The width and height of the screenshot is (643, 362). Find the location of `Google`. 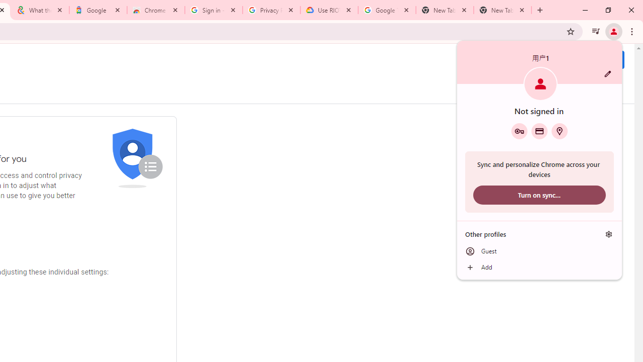

Google is located at coordinates (98, 10).